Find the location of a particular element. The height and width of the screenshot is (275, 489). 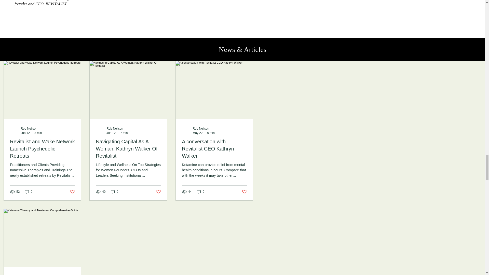

Post not marked as liked is located at coordinates (244, 192).